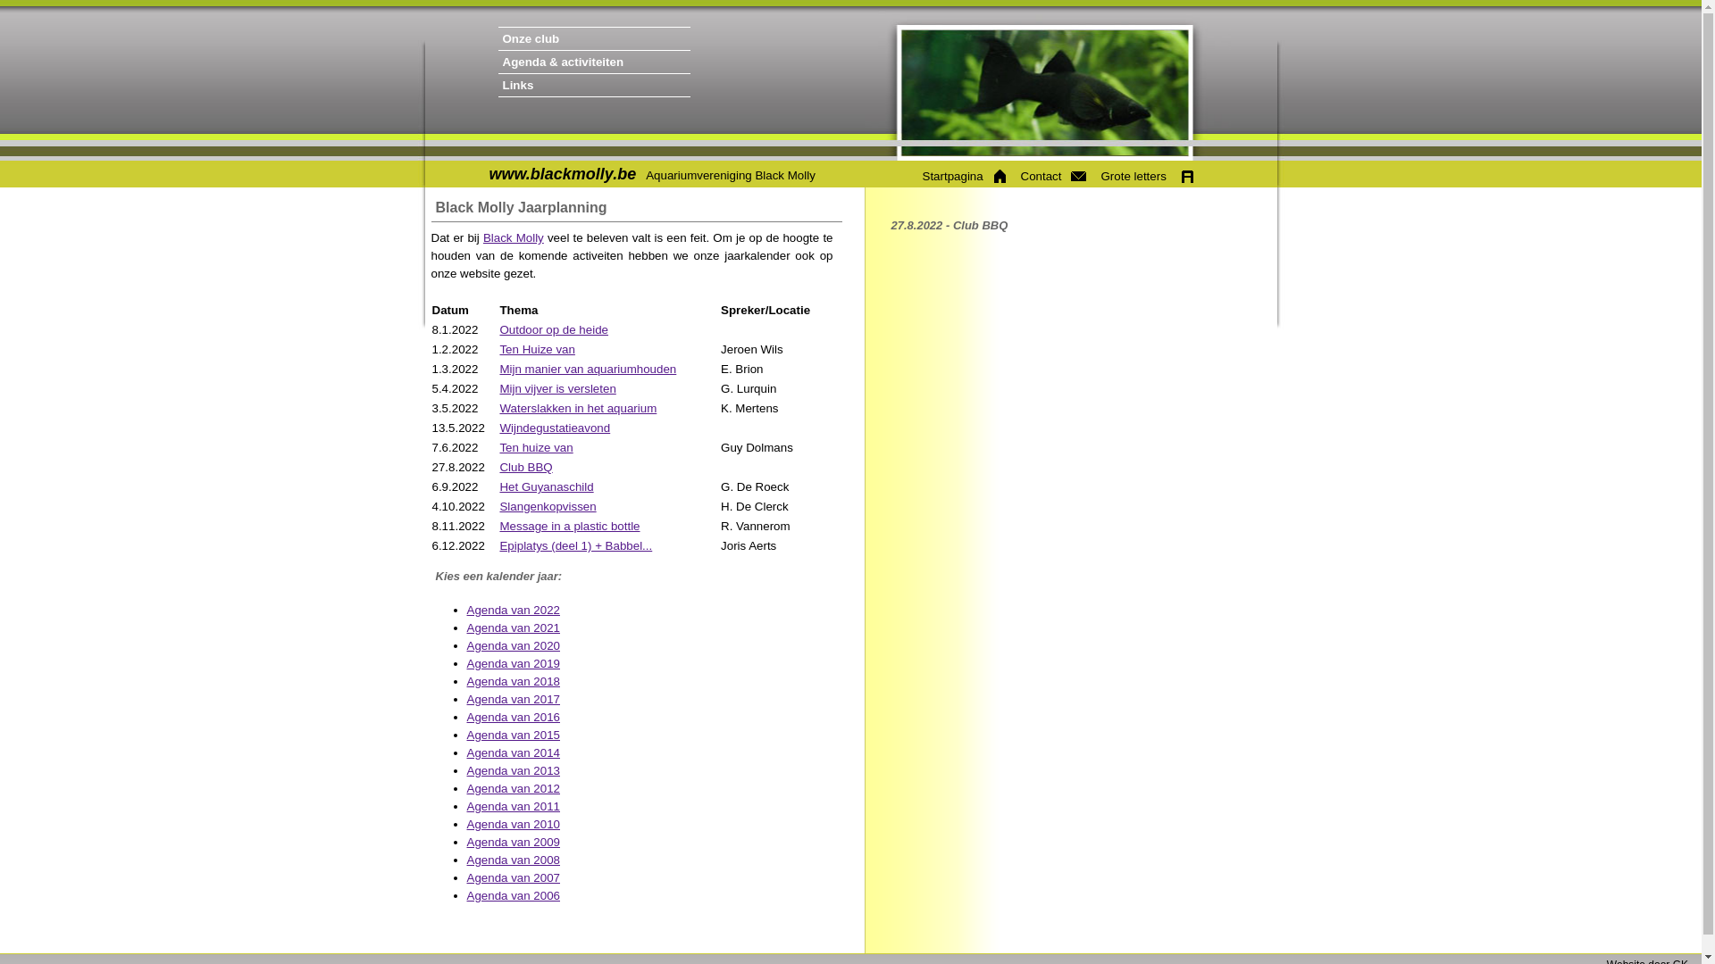 The image size is (1715, 964). Describe the element at coordinates (513, 646) in the screenshot. I see `Agenda van 2020` at that location.